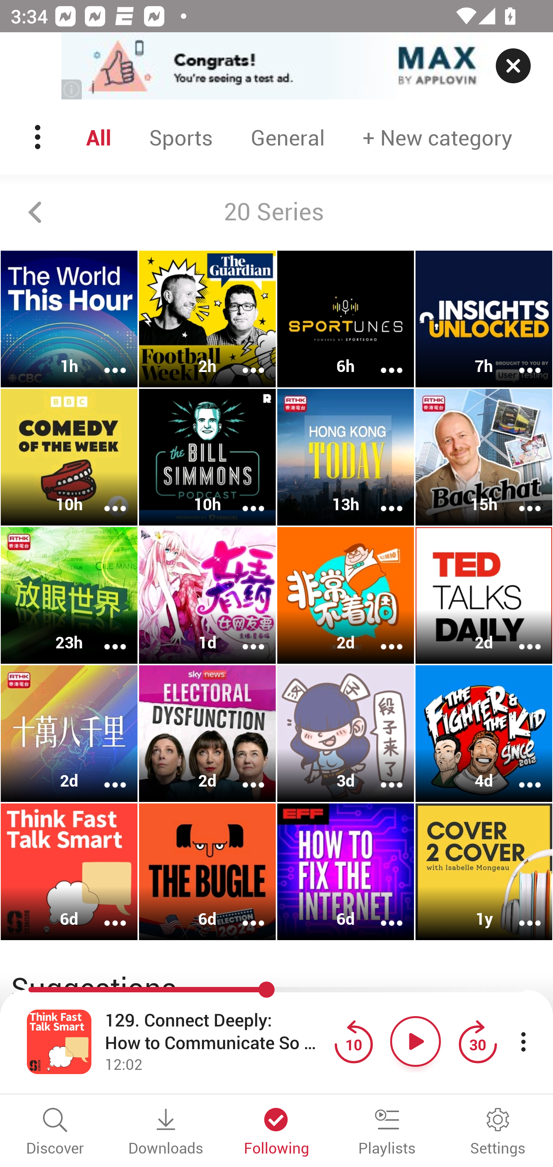  What do you see at coordinates (346, 595) in the screenshot?
I see `非常不着调 2d More options More options` at bounding box center [346, 595].